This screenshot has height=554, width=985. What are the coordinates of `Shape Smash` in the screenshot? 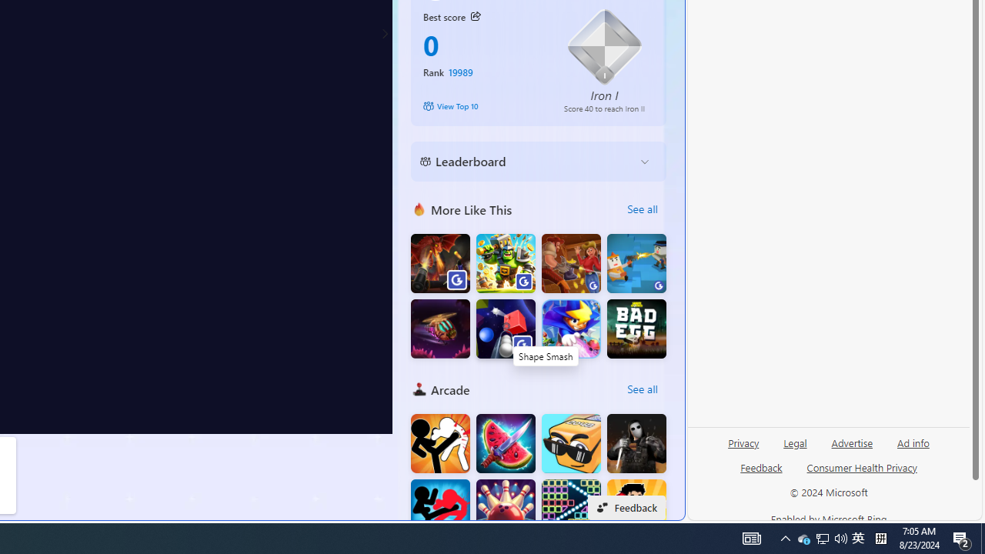 It's located at (506, 329).